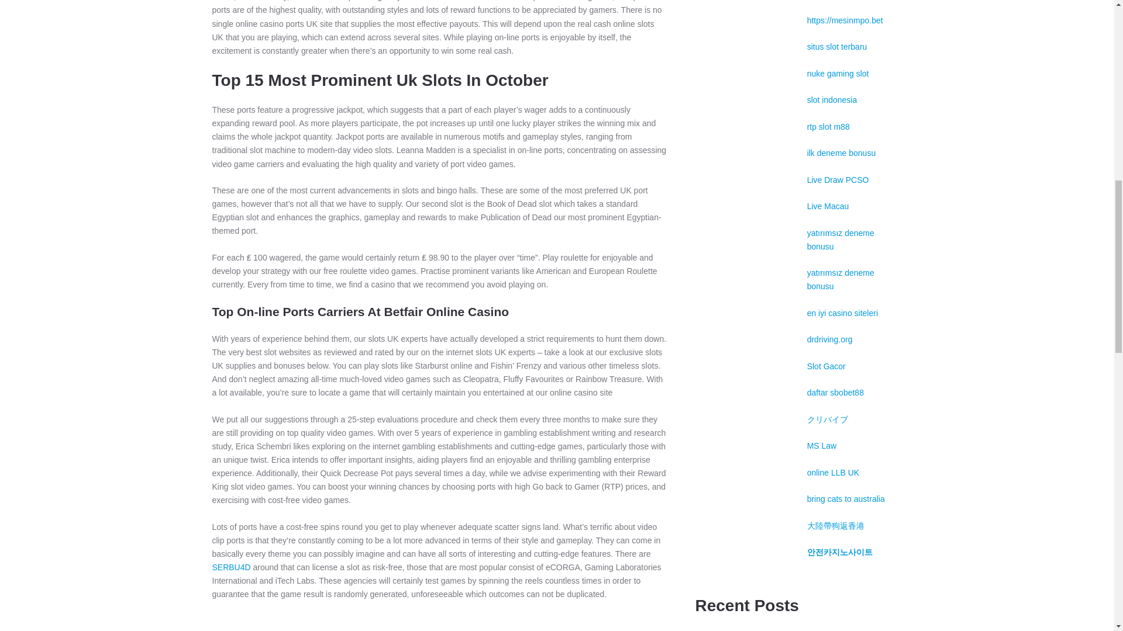 The image size is (1123, 631). I want to click on SERBU4D, so click(231, 567).